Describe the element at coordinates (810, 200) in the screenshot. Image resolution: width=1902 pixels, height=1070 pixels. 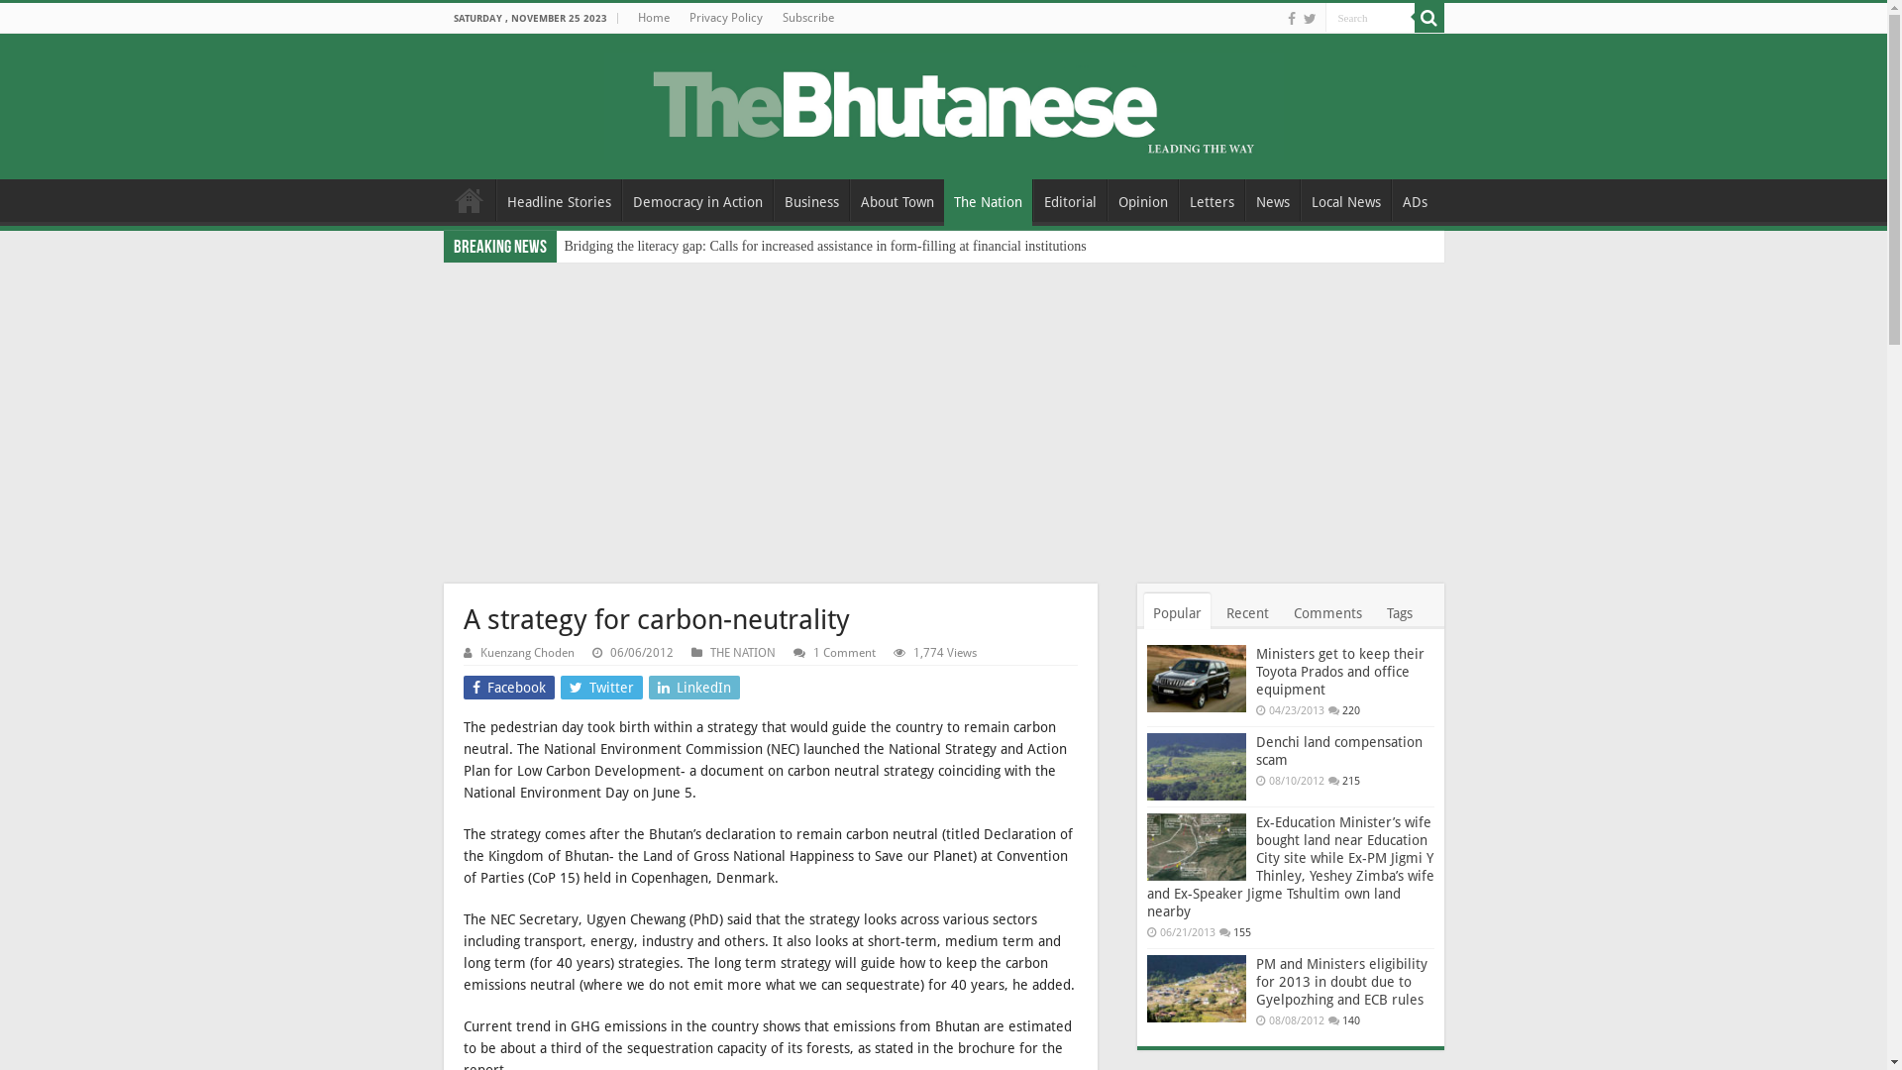
I see `Business` at that location.